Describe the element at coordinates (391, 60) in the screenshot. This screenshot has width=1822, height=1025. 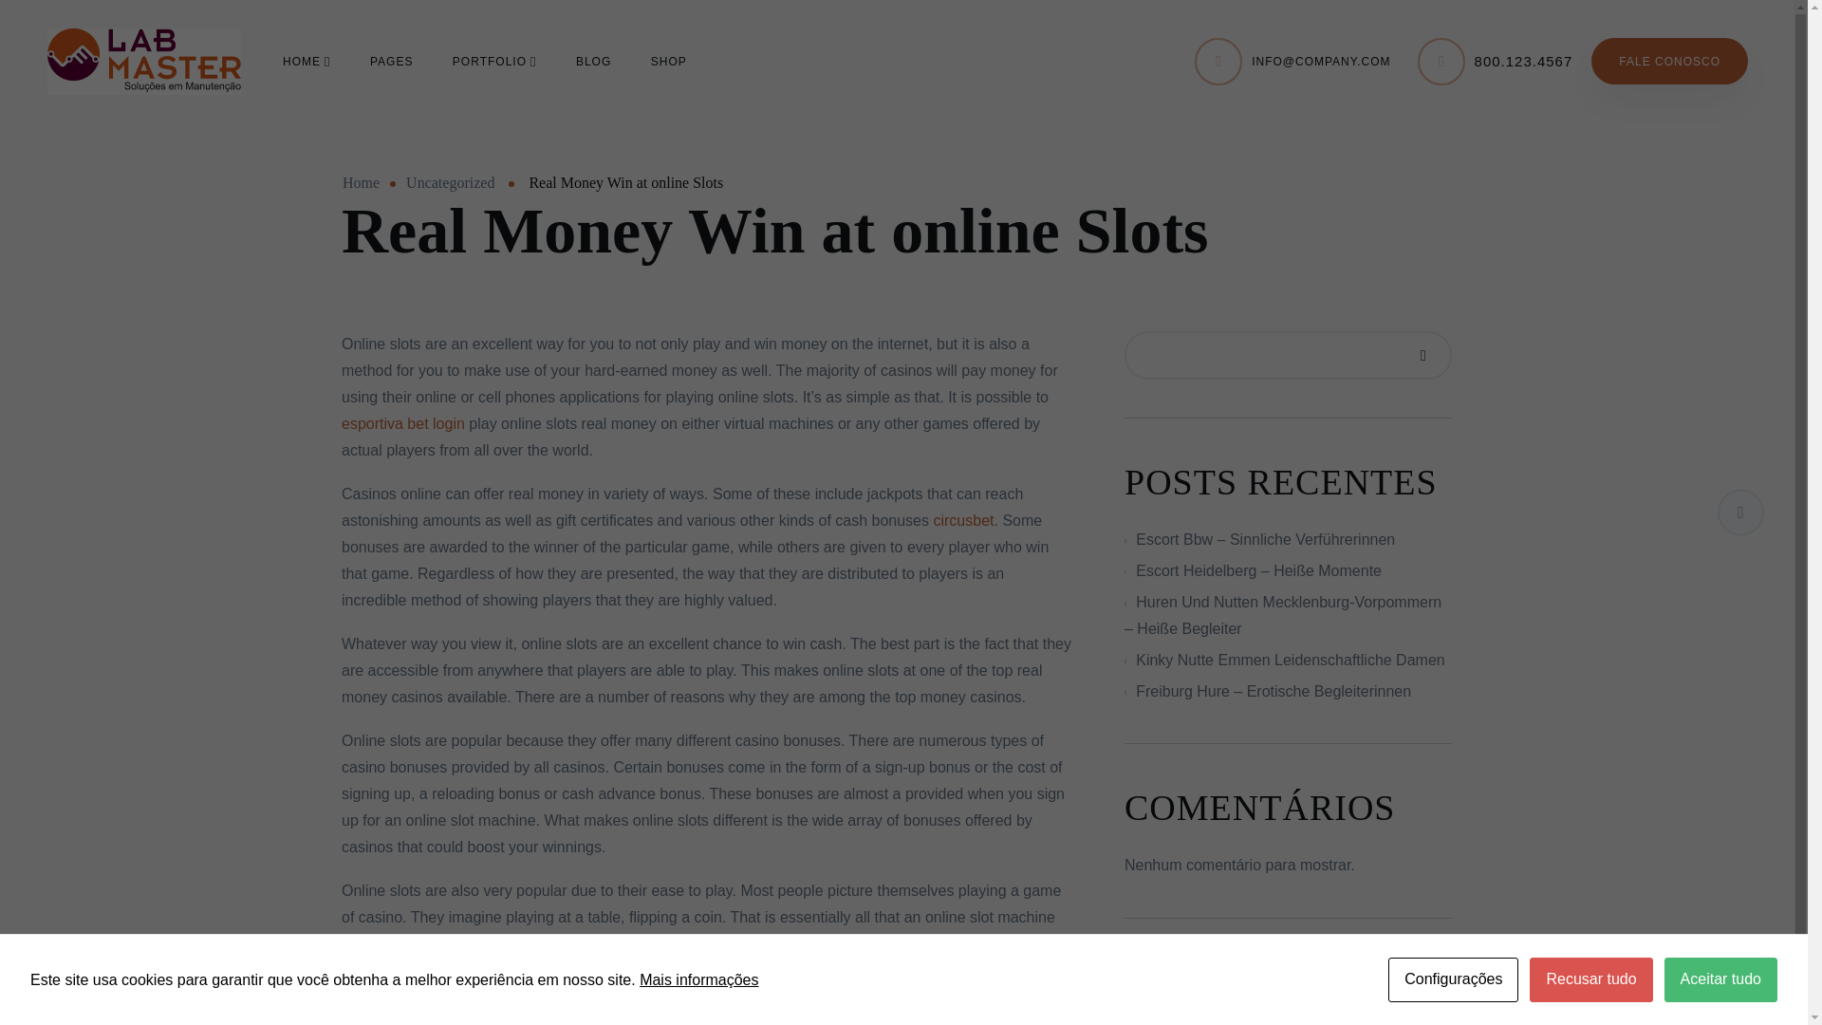
I see `PAGES` at that location.